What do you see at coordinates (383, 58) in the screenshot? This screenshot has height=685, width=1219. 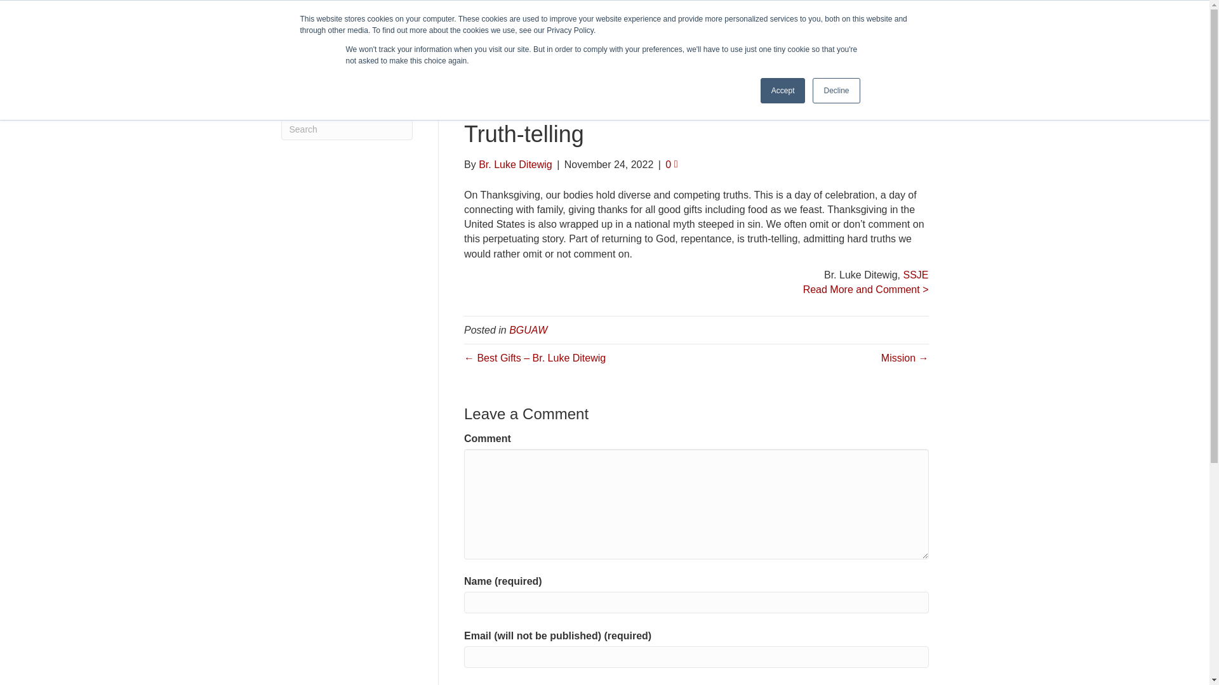 I see `SSJE` at bounding box center [383, 58].